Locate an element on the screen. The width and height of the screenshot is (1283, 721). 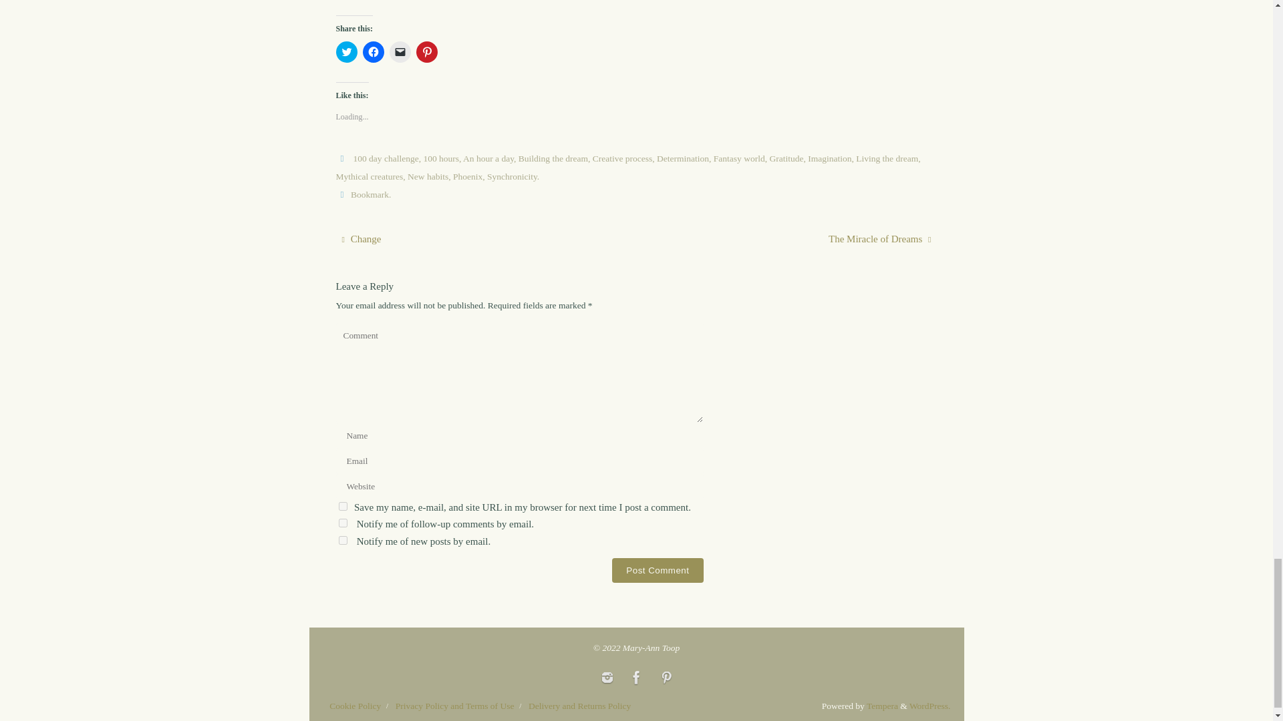
subscribe is located at coordinates (342, 541).